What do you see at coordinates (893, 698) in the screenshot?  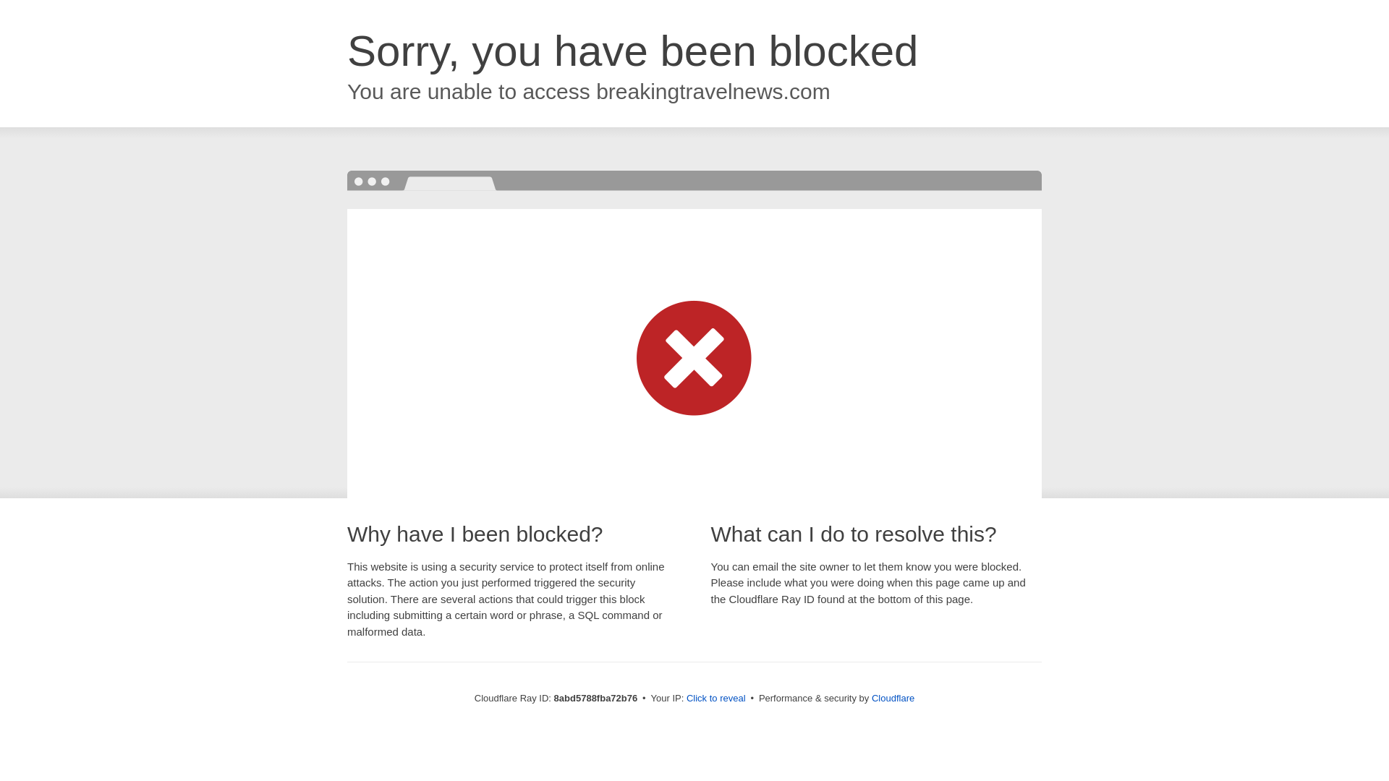 I see `Cloudflare` at bounding box center [893, 698].